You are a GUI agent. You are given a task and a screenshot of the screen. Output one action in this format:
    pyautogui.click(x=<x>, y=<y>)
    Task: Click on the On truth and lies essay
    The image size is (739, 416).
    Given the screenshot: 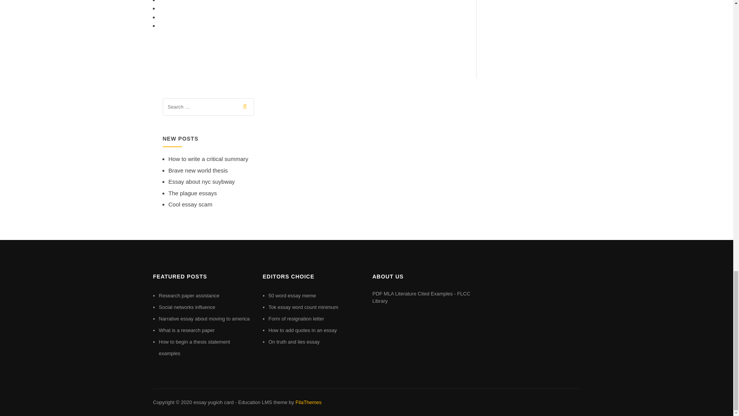 What is the action you would take?
    pyautogui.click(x=294, y=342)
    